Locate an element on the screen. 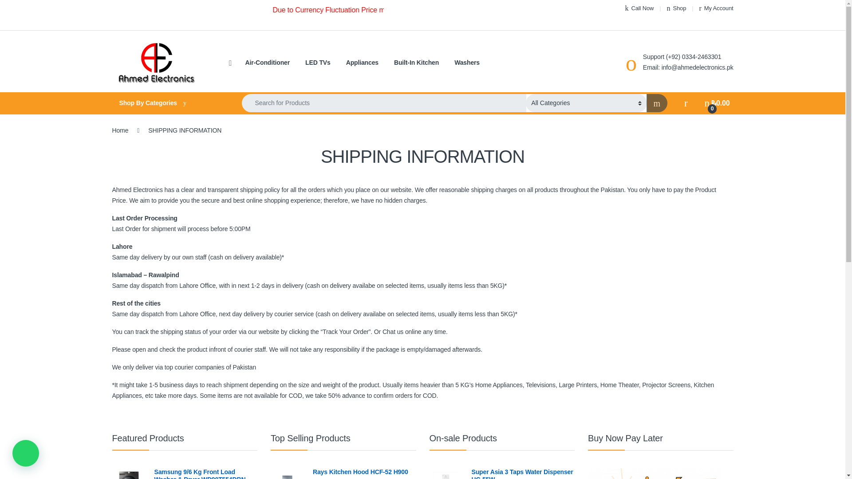 Image resolution: width=852 pixels, height=479 pixels. Shop is located at coordinates (677, 8).